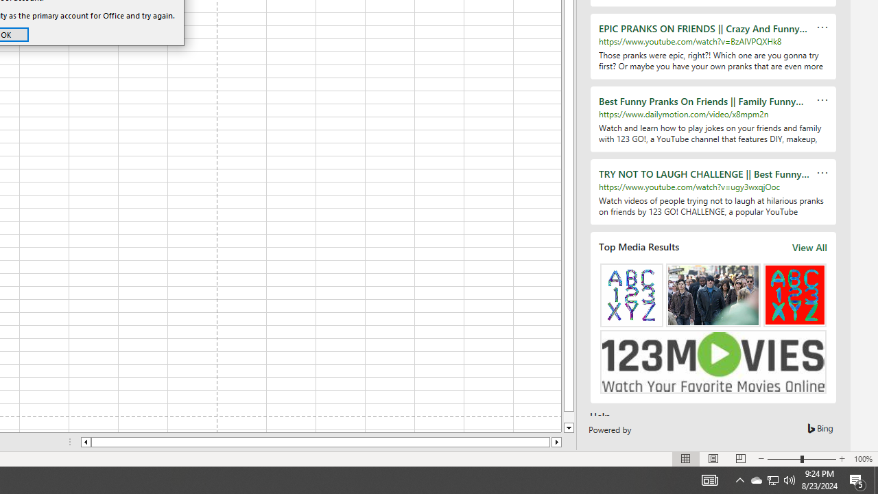 The image size is (878, 494). Describe the element at coordinates (756, 480) in the screenshot. I see `Show desktop` at that location.